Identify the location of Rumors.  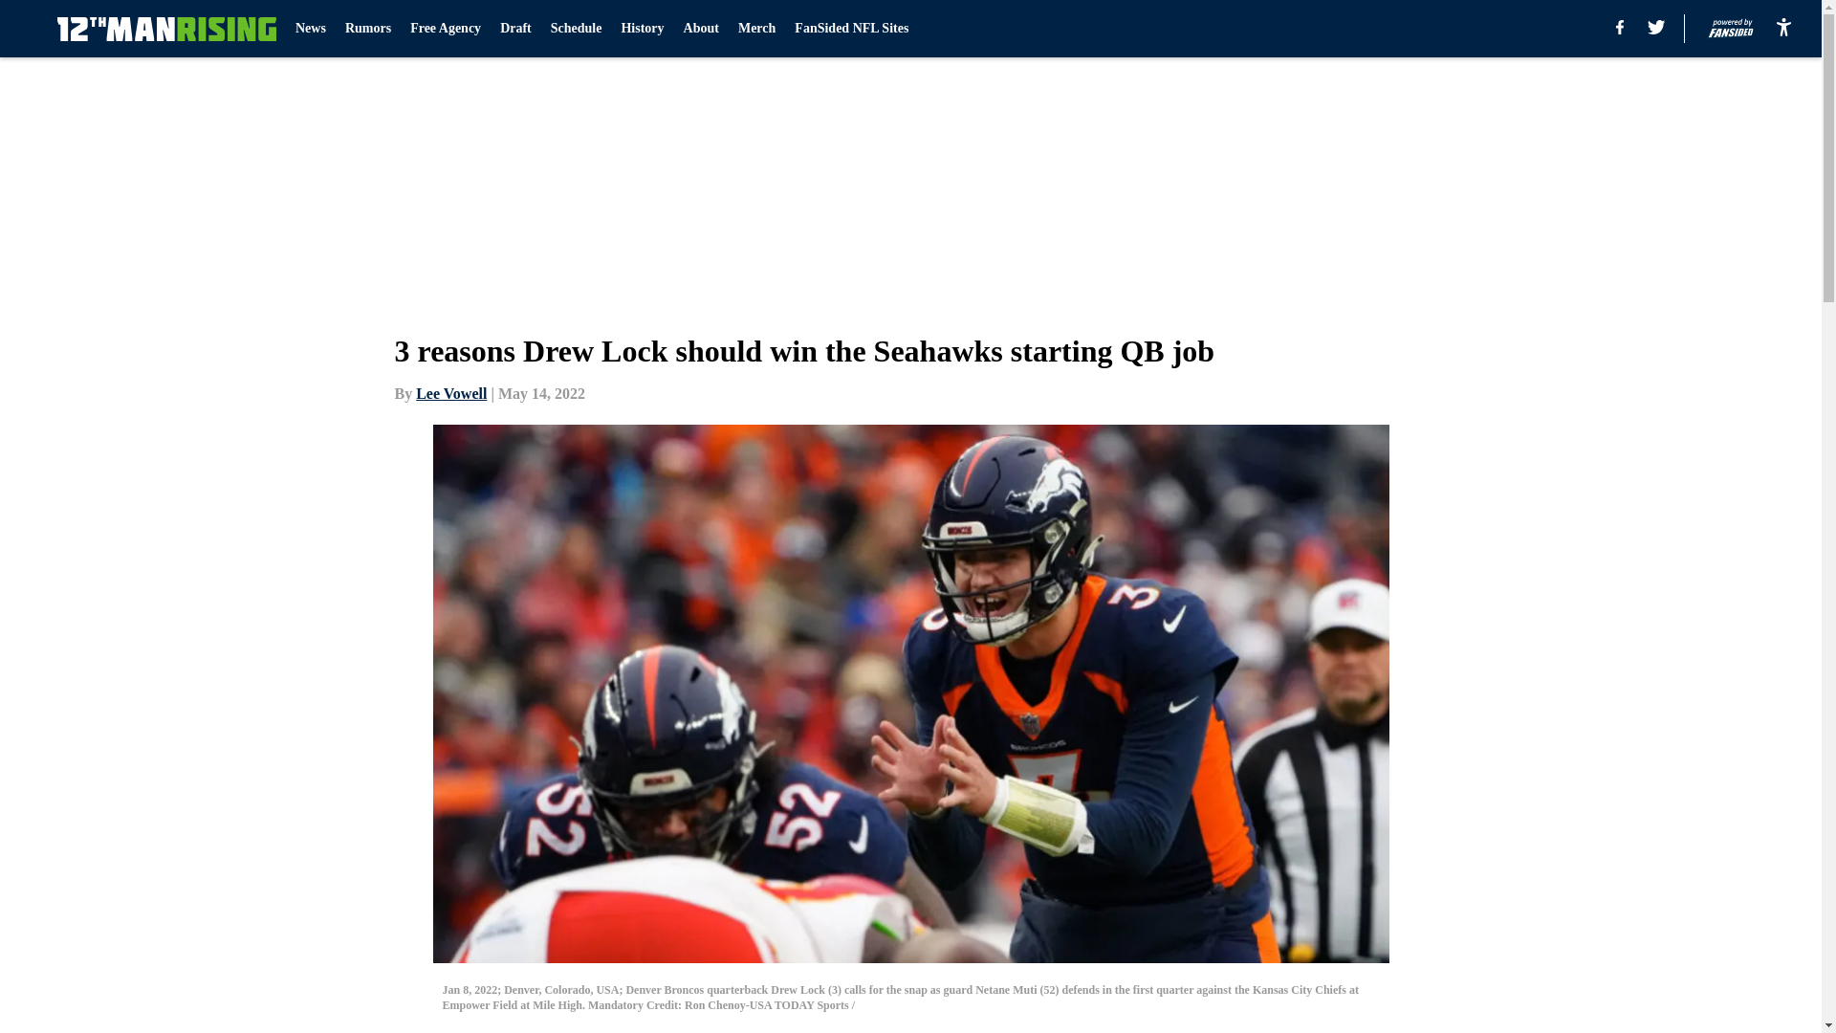
(367, 29).